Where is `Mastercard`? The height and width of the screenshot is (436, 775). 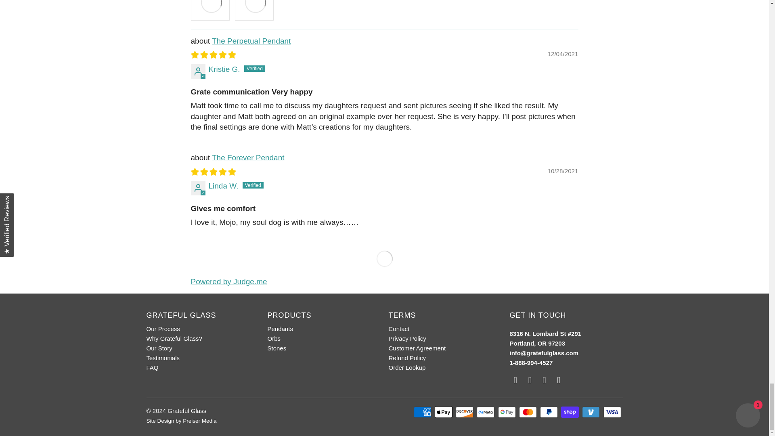 Mastercard is located at coordinates (529, 412).